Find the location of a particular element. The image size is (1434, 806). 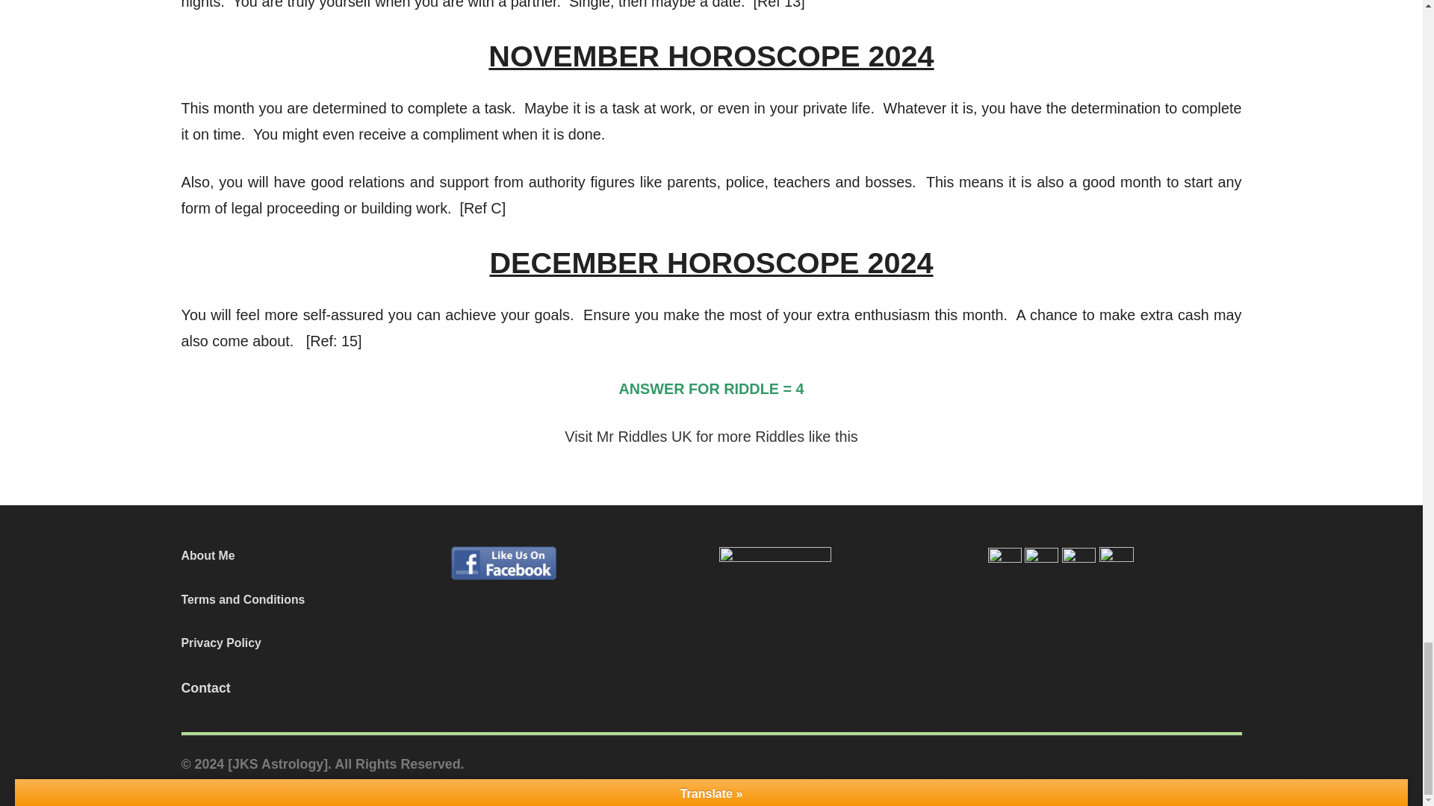

Visit Mr Riddles UK for more Riddles like this is located at coordinates (711, 436).